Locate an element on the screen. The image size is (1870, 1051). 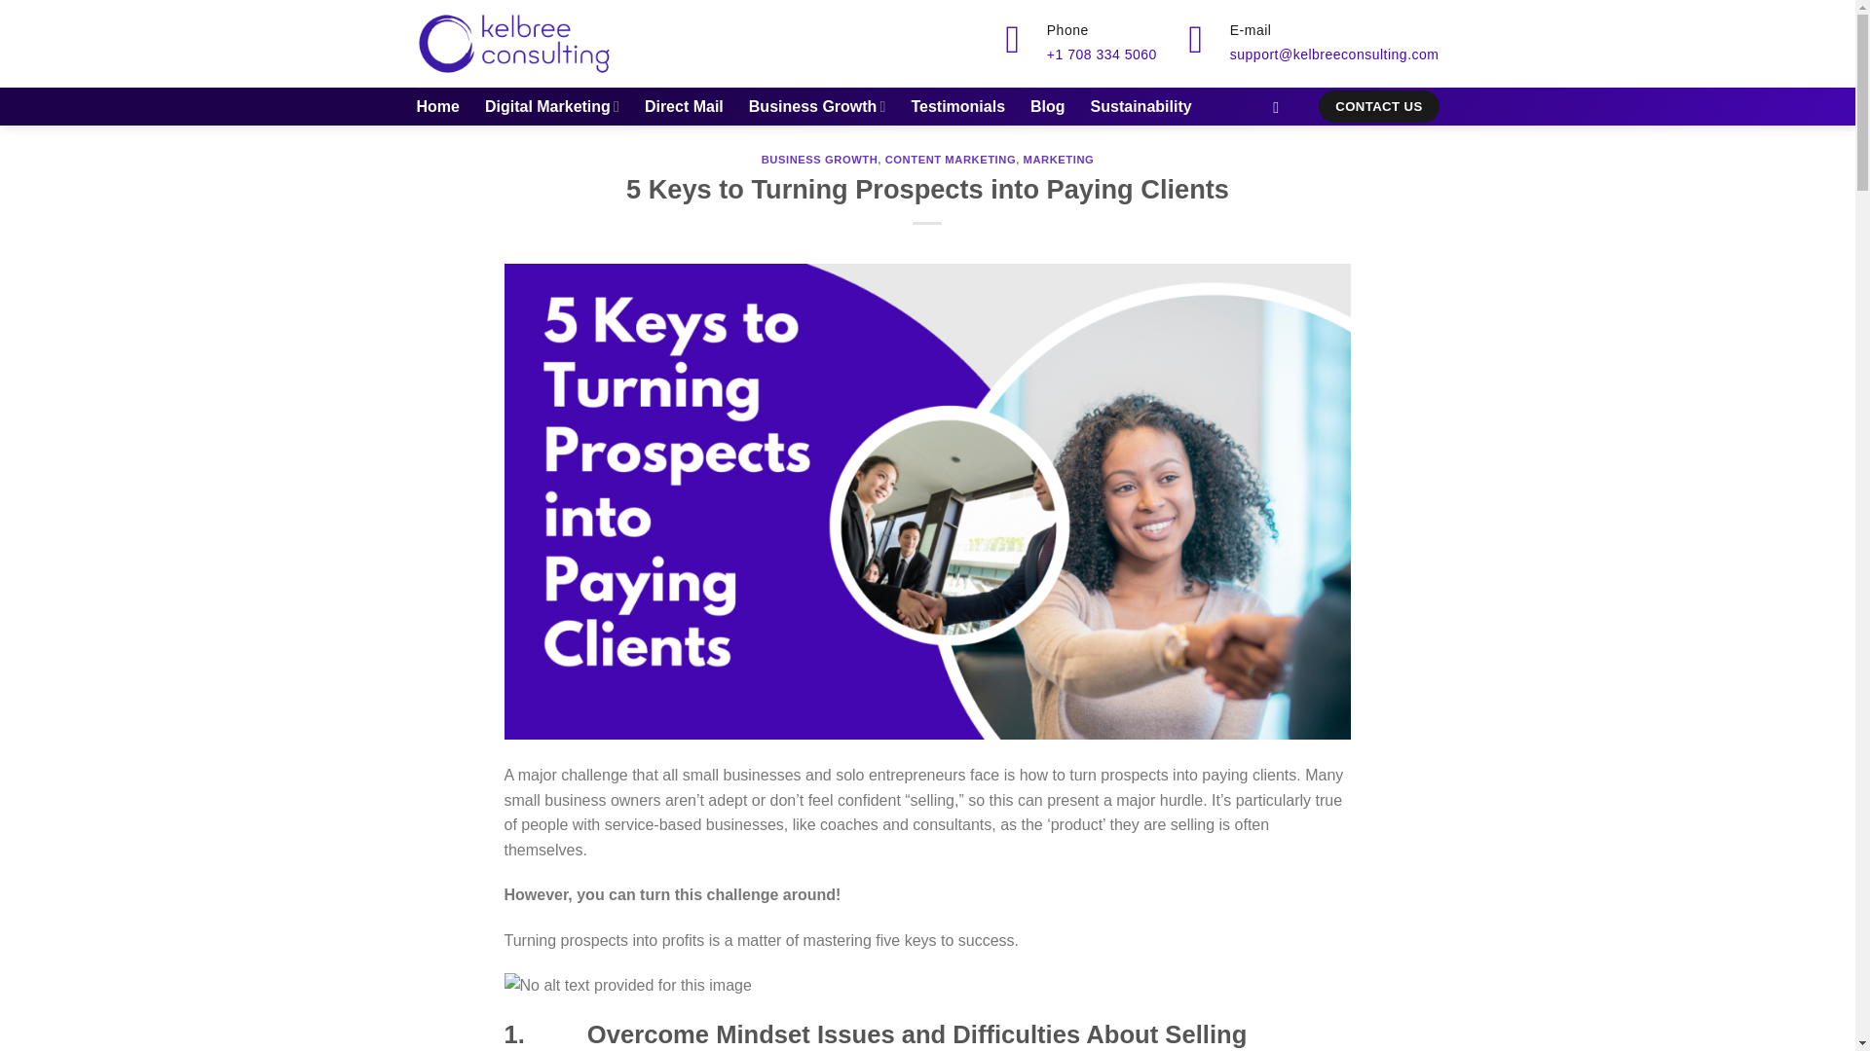
Business and Management Coaching and Consulting is located at coordinates (514, 43).